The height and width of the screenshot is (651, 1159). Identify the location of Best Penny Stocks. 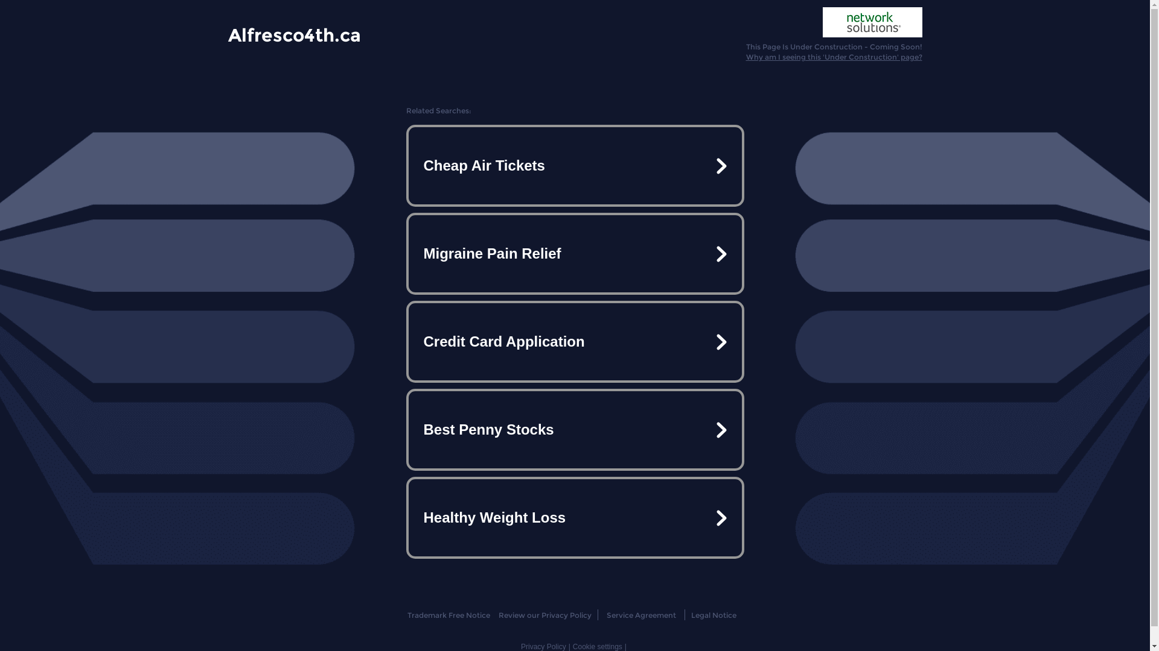
(575, 430).